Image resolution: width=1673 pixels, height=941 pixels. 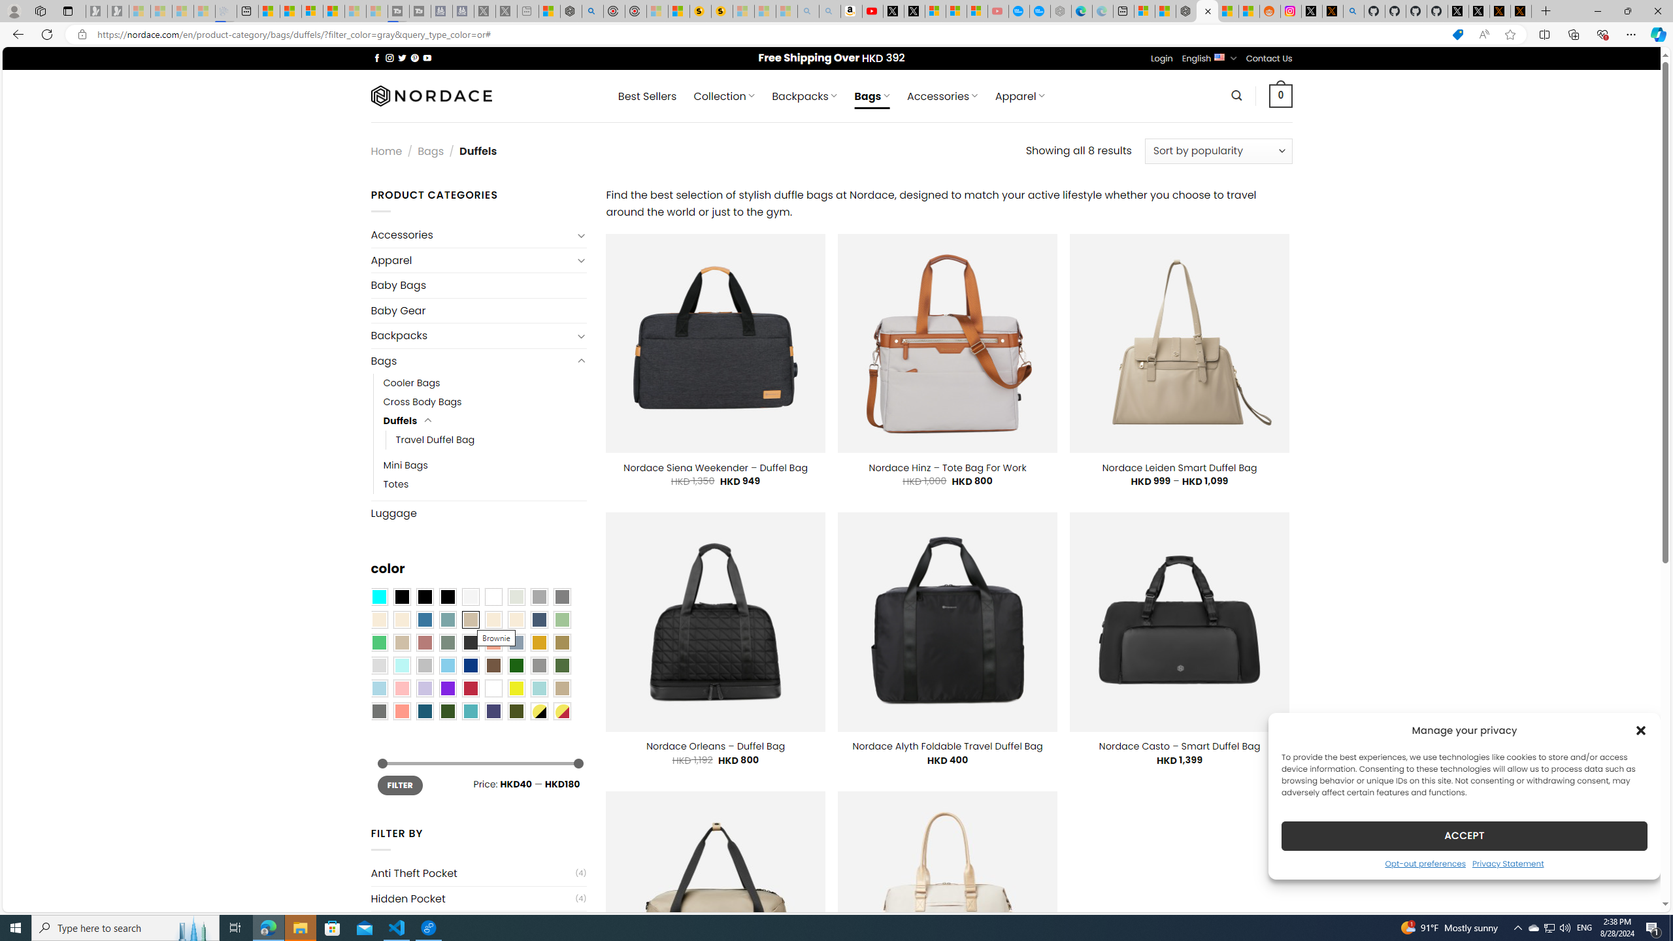 I want to click on Dark Green, so click(x=516, y=666).